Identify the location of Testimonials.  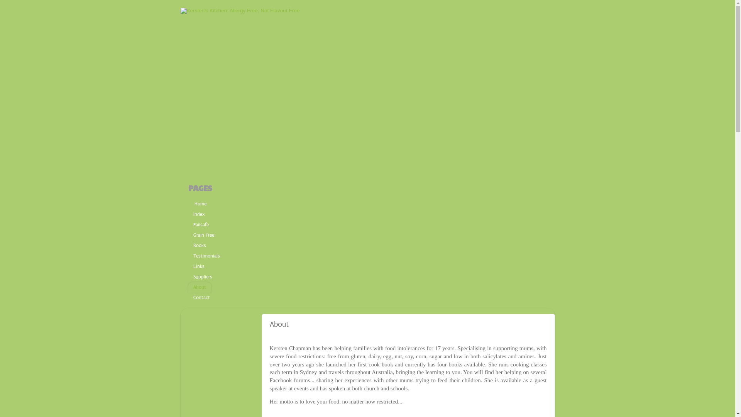
(207, 256).